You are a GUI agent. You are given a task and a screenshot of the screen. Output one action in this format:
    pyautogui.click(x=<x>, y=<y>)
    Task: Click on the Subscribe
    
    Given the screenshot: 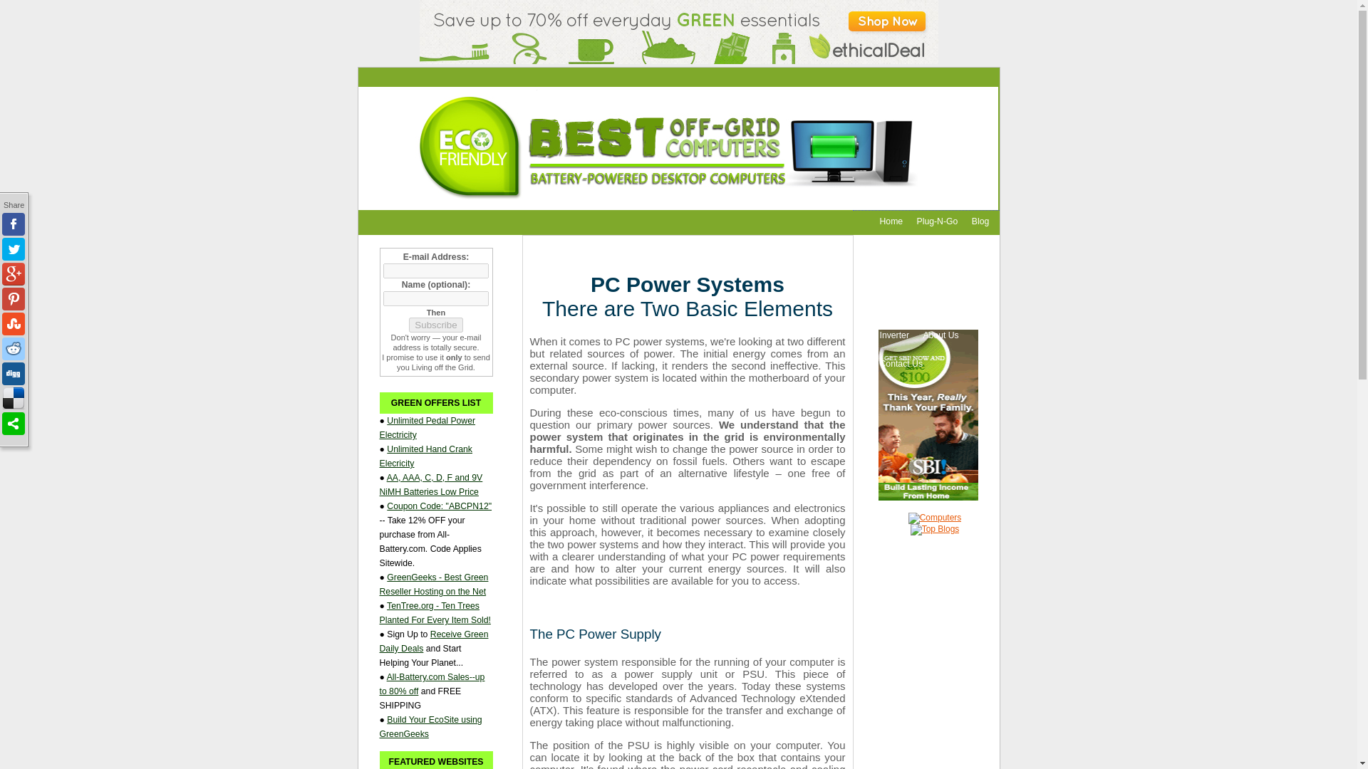 What is the action you would take?
    pyautogui.click(x=435, y=325)
    